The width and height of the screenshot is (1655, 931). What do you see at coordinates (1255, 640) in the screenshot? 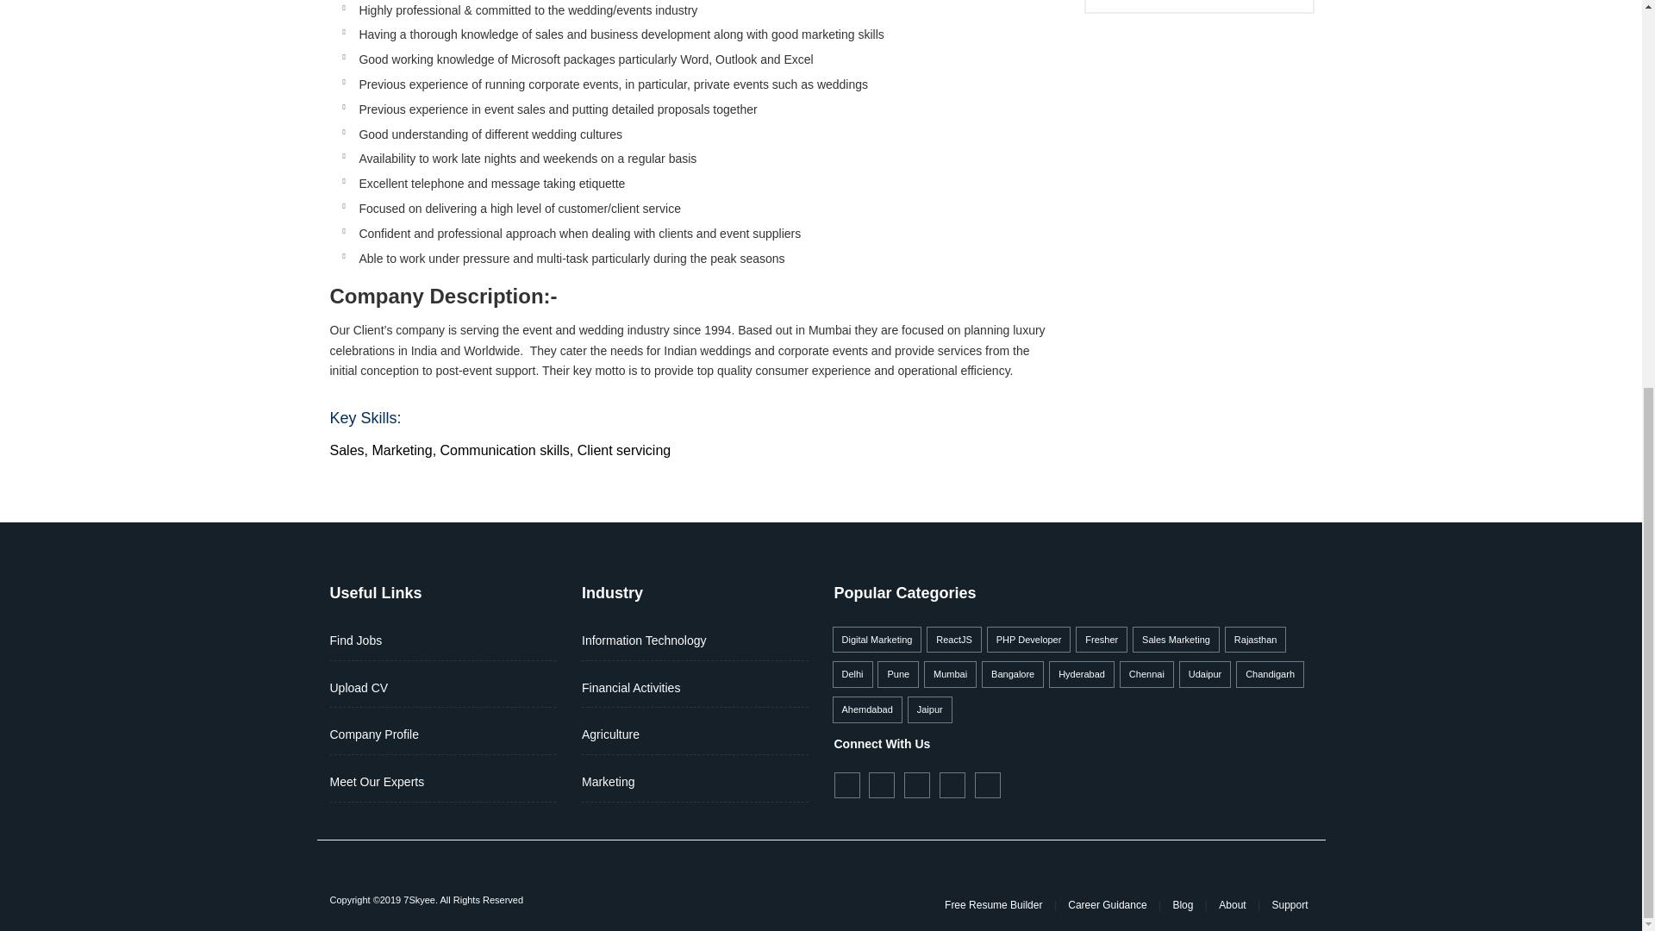
I see `Rajasthan Jobs` at bounding box center [1255, 640].